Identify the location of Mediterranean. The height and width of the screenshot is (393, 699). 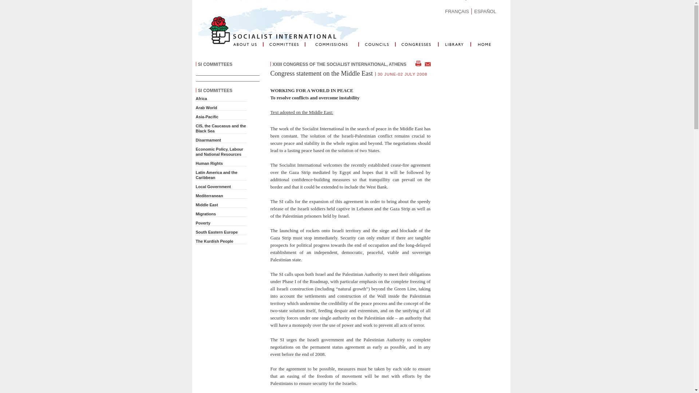
(209, 196).